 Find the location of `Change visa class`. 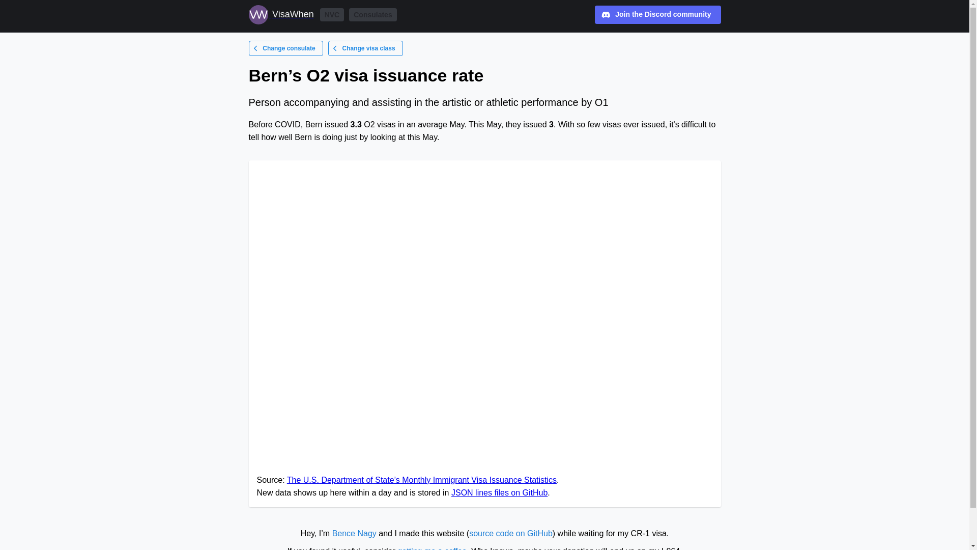

Change visa class is located at coordinates (365, 48).